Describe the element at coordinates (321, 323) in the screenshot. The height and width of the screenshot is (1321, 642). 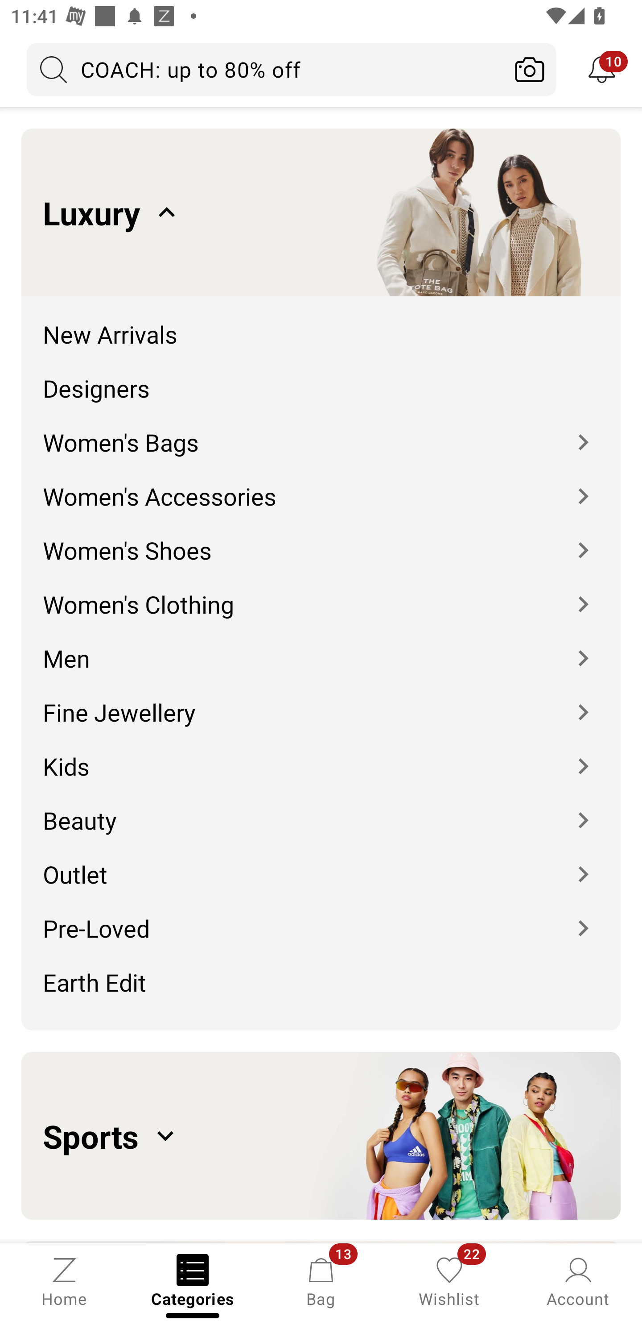
I see `New Arrivals` at that location.